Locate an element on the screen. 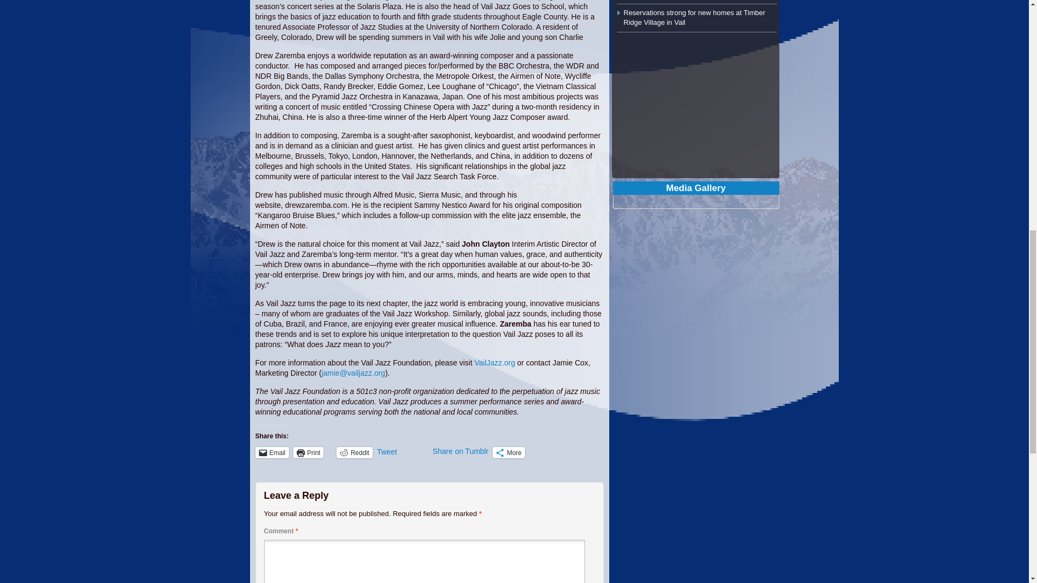 This screenshot has height=583, width=1037. Click to share on Reddit is located at coordinates (354, 452).